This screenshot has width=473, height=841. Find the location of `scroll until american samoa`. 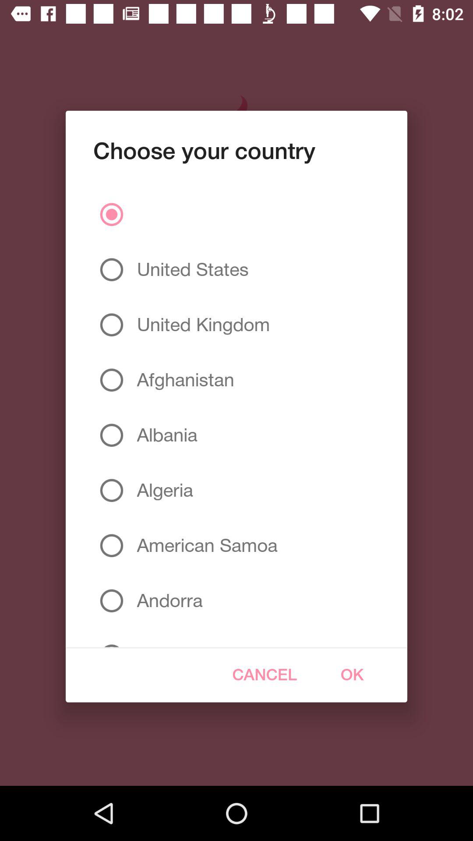

scroll until american samoa is located at coordinates (204, 545).